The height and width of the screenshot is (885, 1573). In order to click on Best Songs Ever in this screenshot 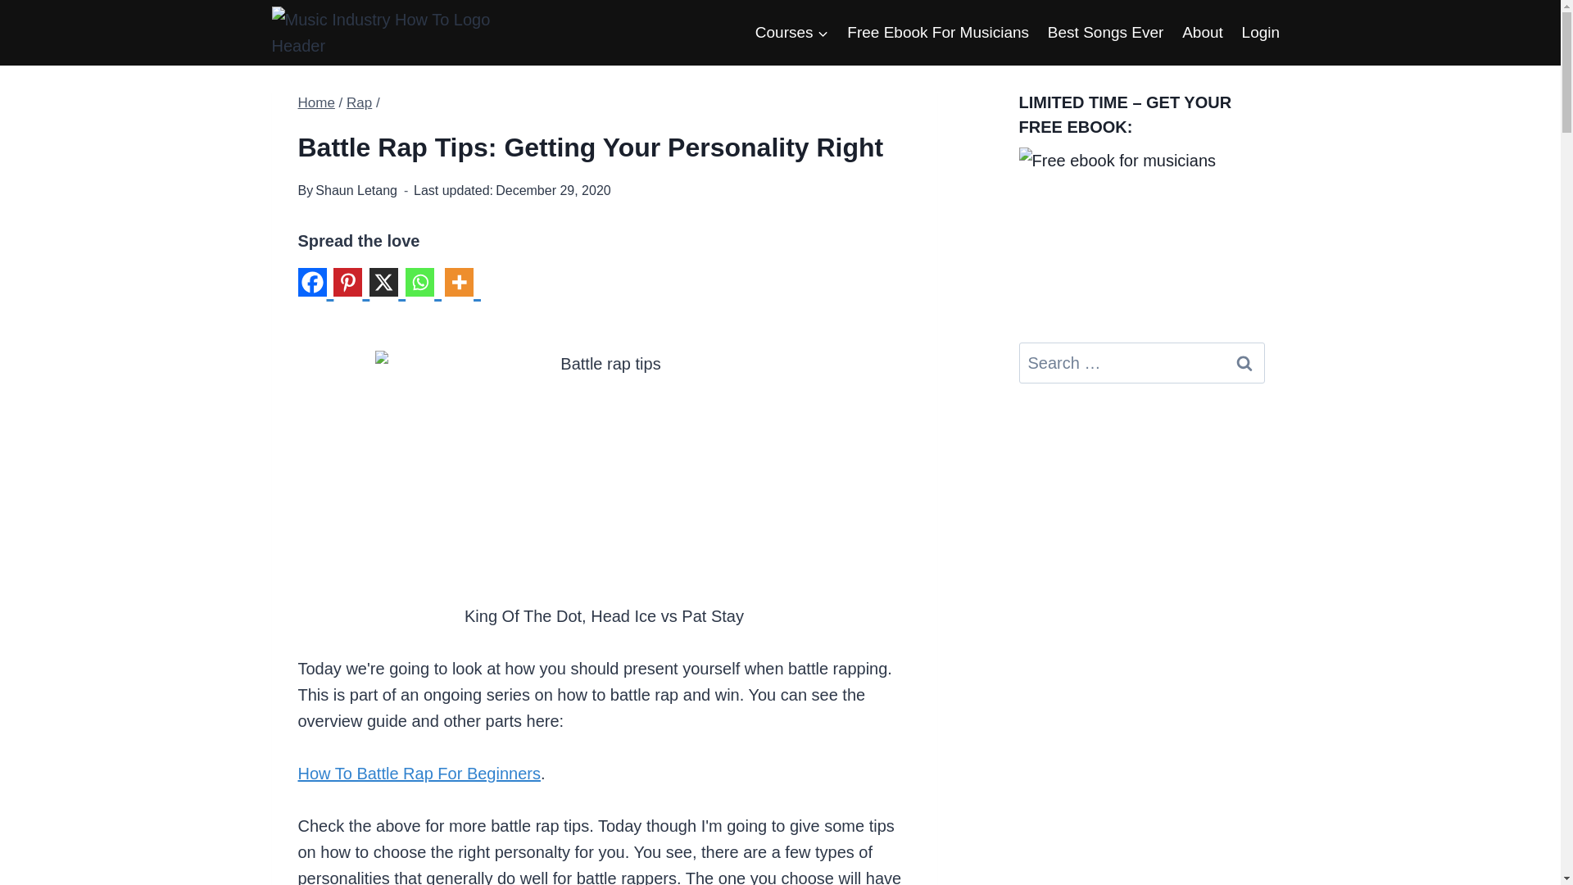, I will do `click(1104, 31)`.